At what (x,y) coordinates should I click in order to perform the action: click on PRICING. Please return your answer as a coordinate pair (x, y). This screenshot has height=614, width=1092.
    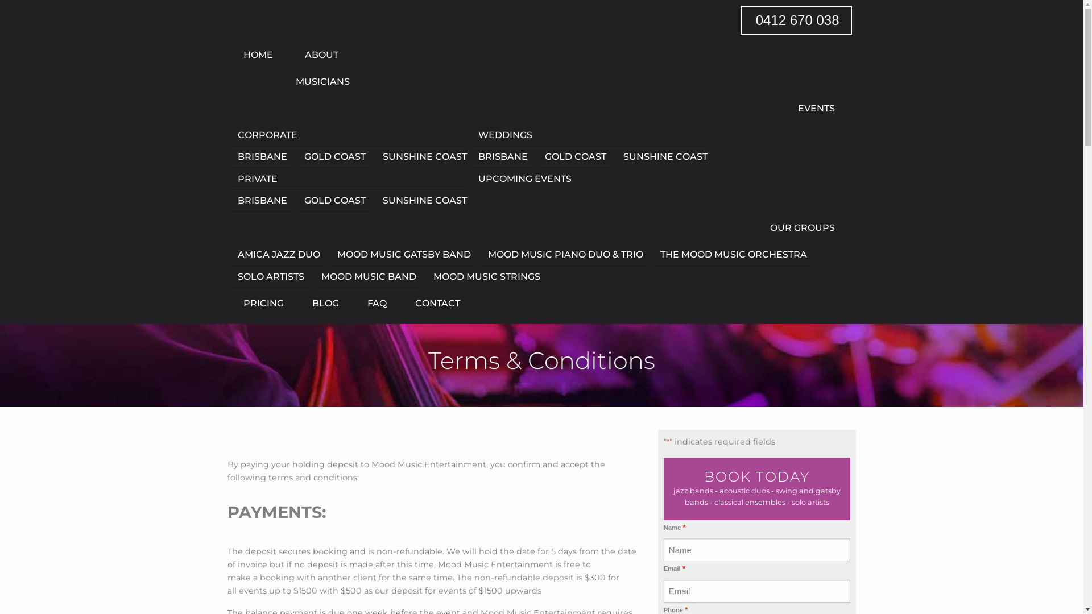
    Looking at the image, I should click on (264, 304).